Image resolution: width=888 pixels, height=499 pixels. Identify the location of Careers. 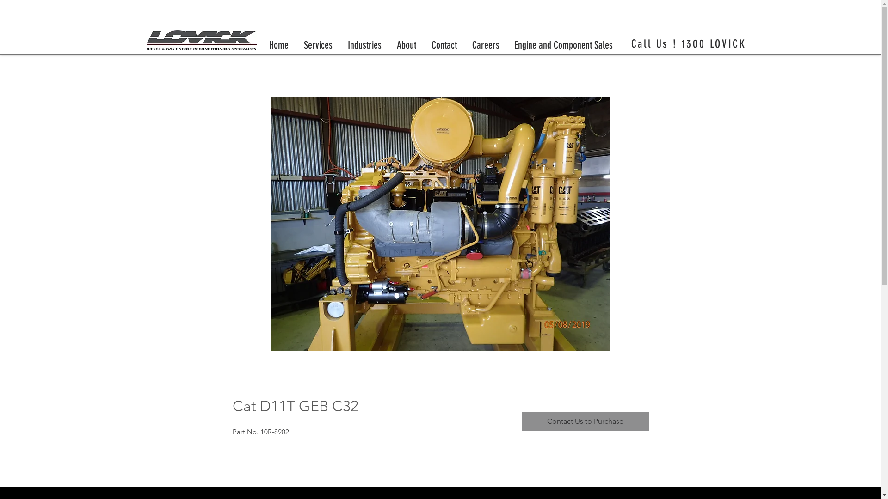
(486, 44).